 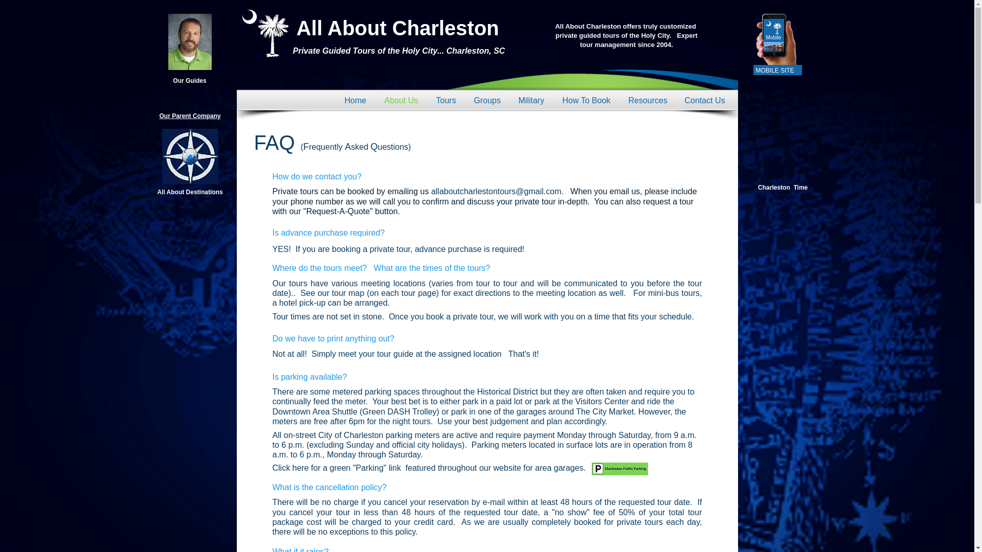 What do you see at coordinates (402, 100) in the screenshot?
I see `About Us` at bounding box center [402, 100].